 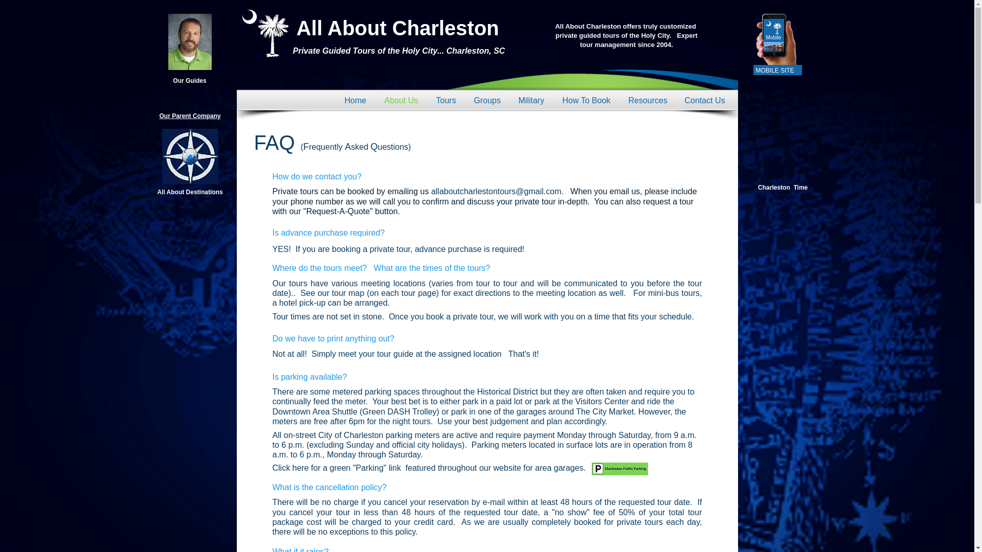 What do you see at coordinates (402, 100) in the screenshot?
I see `About Us` at bounding box center [402, 100].